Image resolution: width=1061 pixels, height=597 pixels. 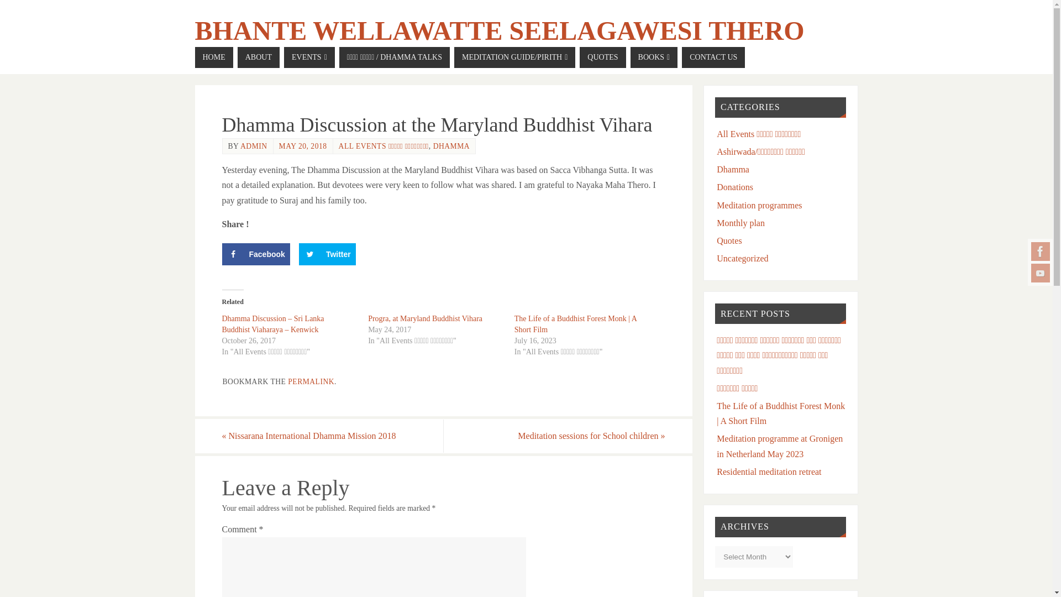 I want to click on Share on Facebook, so click(x=255, y=254).